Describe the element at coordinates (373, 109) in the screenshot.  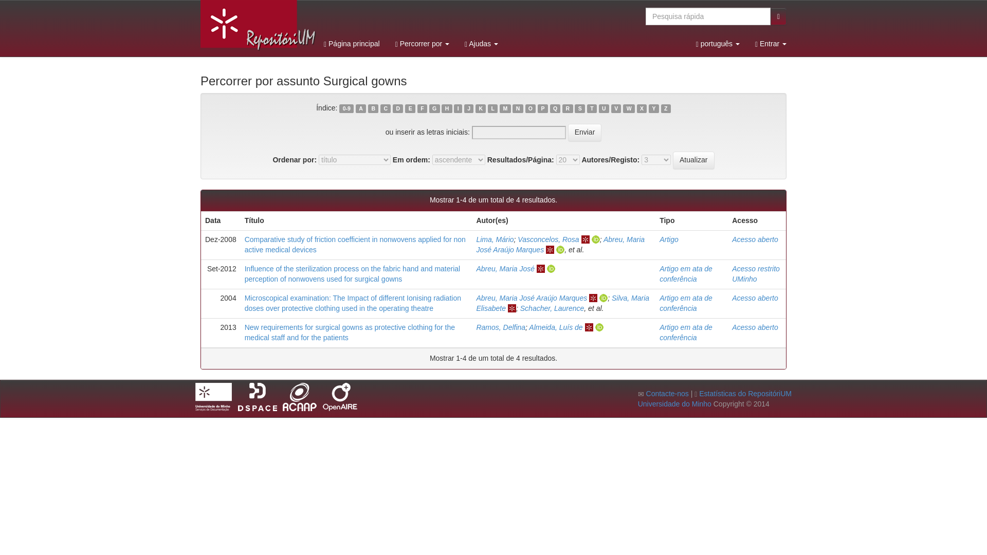
I see `B` at that location.